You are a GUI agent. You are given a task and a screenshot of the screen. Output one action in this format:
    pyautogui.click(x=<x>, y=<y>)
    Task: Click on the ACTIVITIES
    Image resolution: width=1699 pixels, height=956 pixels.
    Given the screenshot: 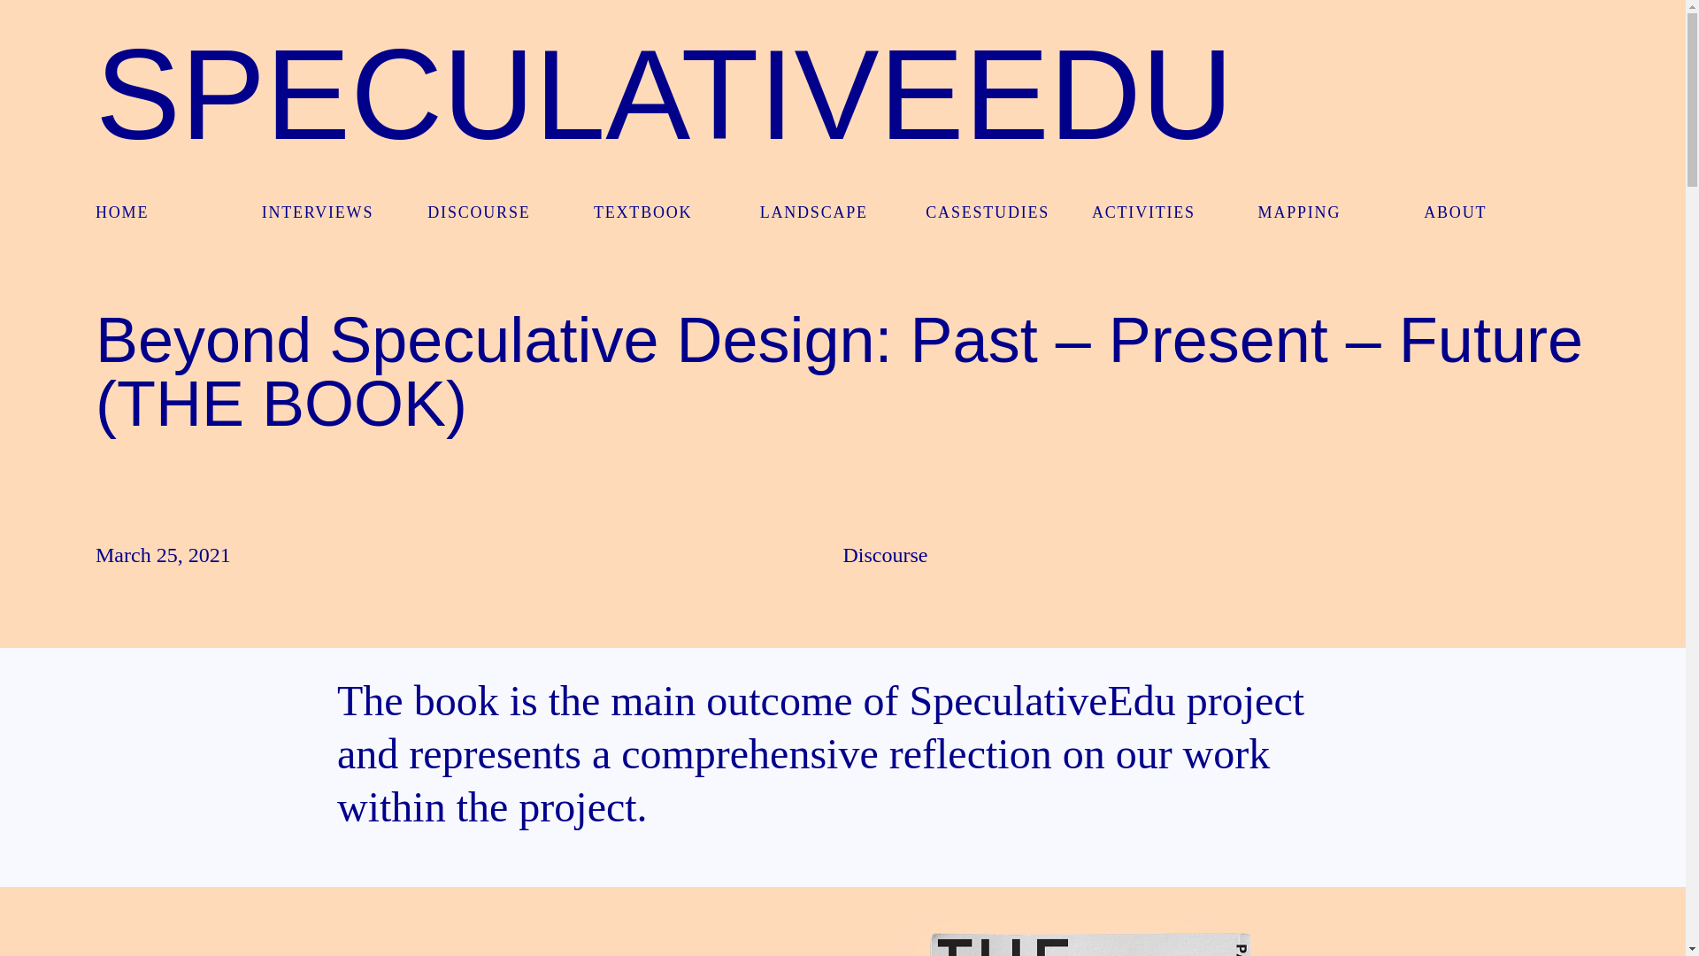 What is the action you would take?
    pyautogui.click(x=1175, y=212)
    